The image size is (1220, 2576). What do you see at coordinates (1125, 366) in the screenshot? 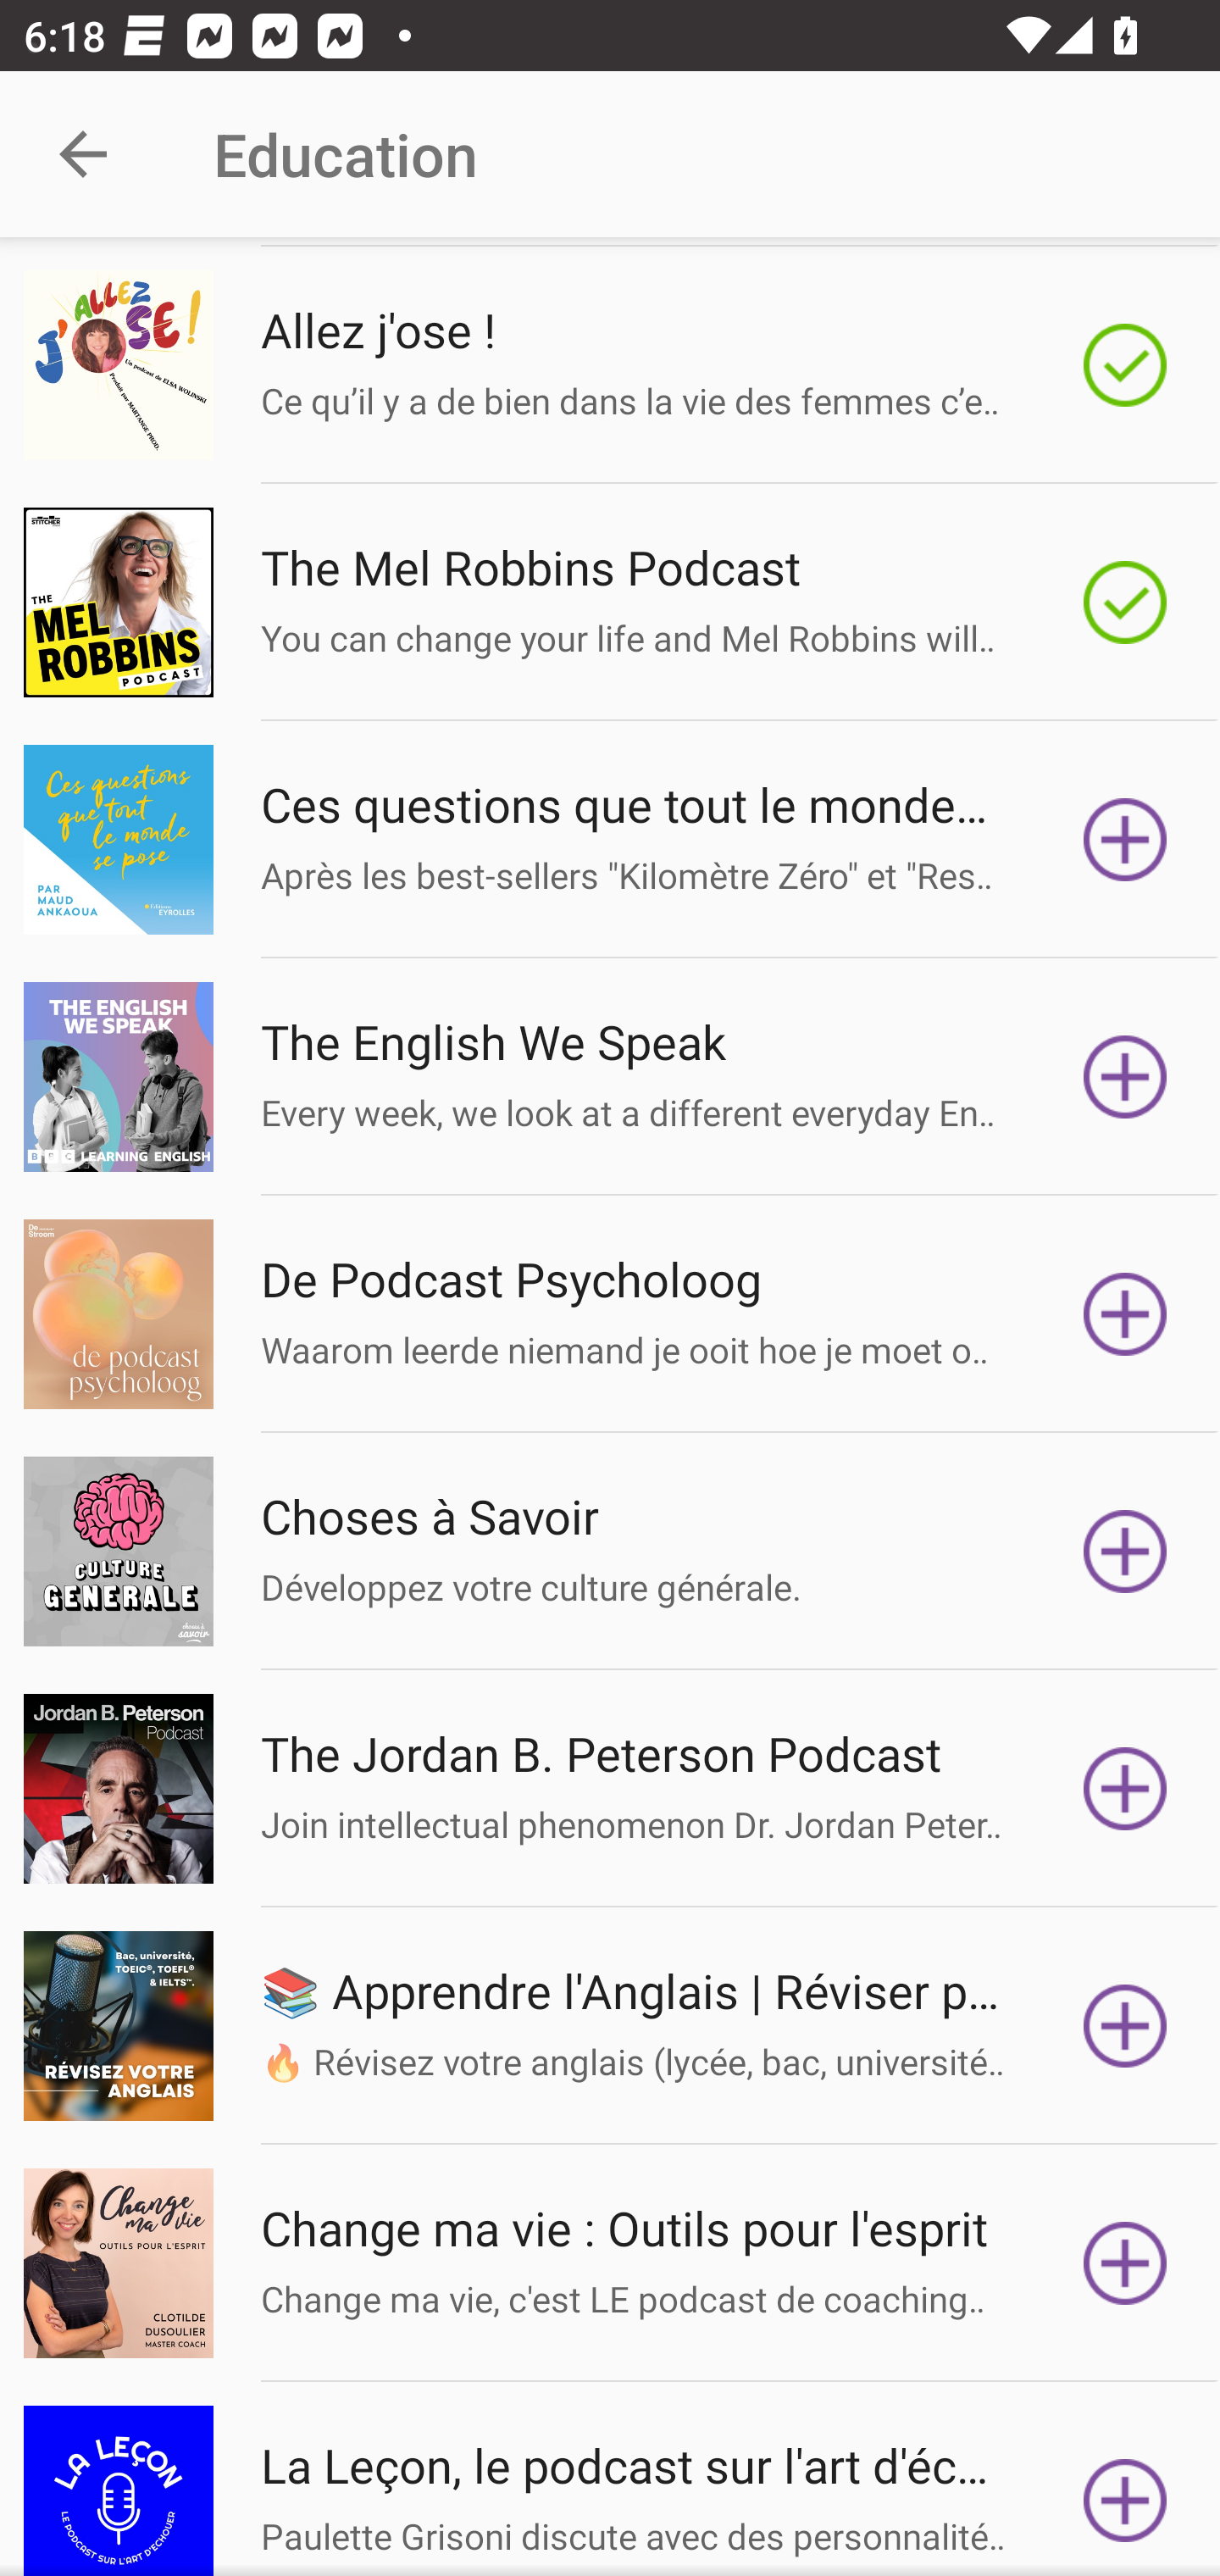
I see `Subscribed` at bounding box center [1125, 366].